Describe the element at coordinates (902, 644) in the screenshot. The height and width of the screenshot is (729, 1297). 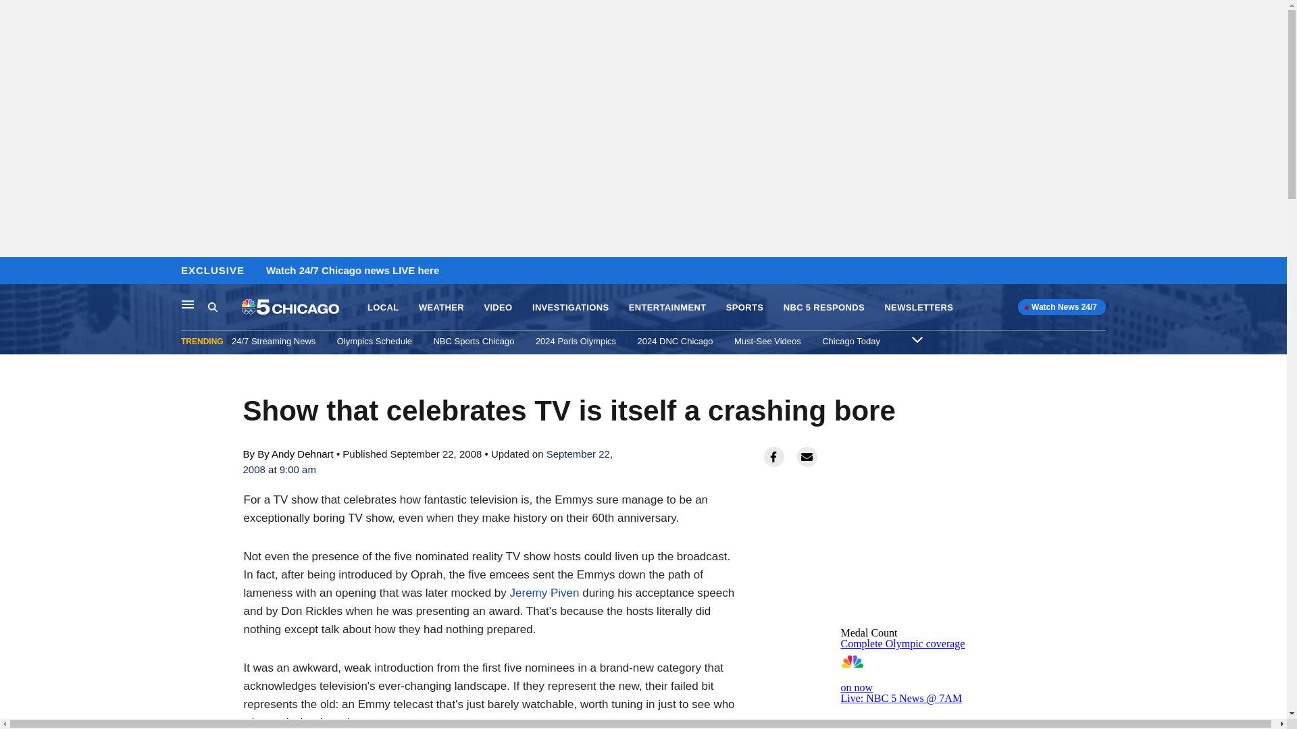
I see `Complete Olympic coverage` at that location.